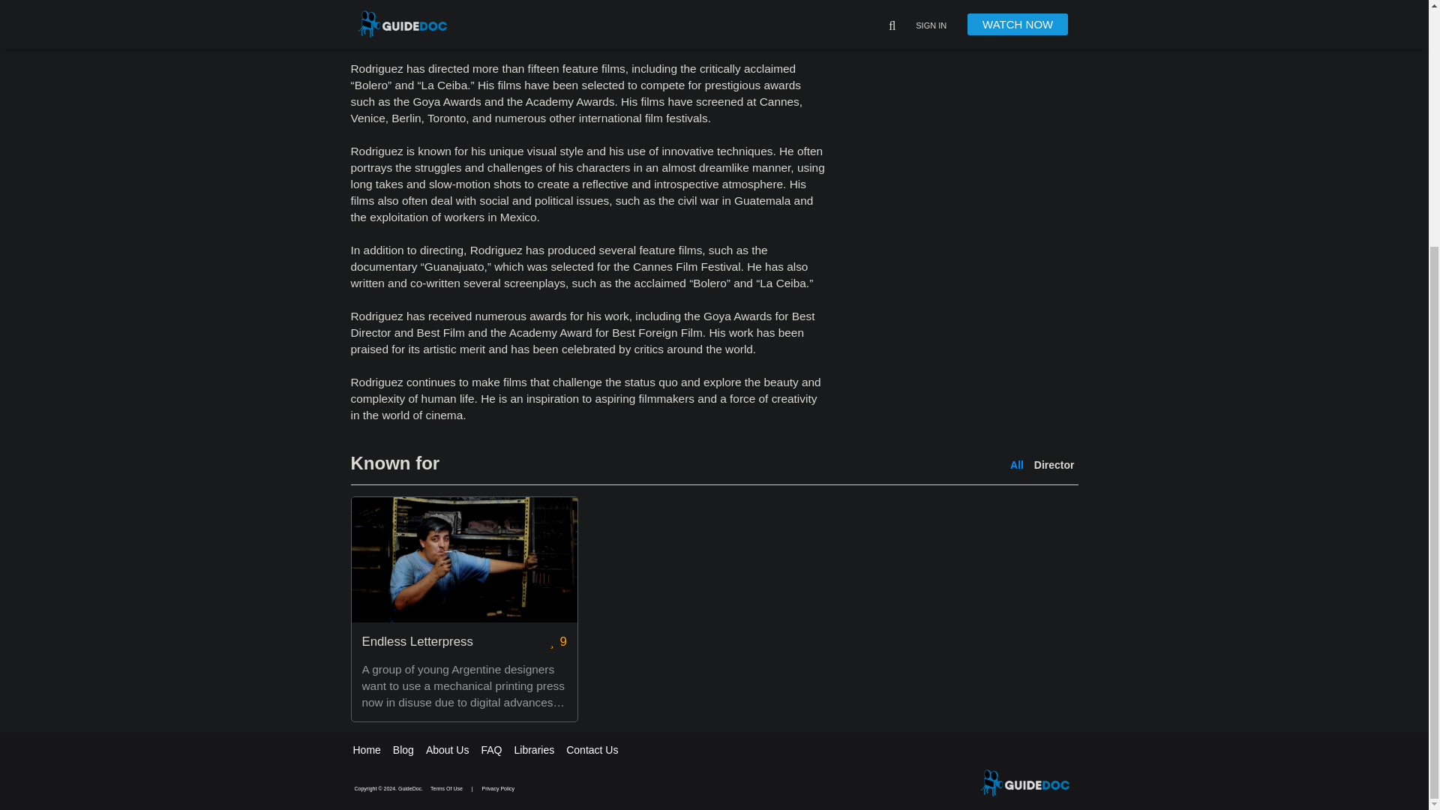 Image resolution: width=1440 pixels, height=810 pixels. Describe the element at coordinates (447, 750) in the screenshot. I see `About Us` at that location.